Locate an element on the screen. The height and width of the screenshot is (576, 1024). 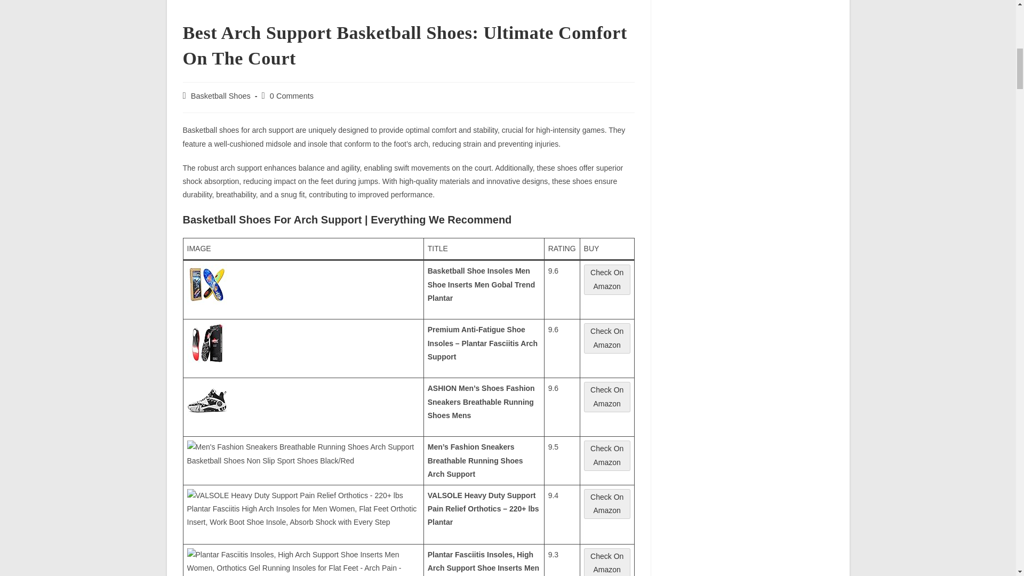
Check On Amazon is located at coordinates (607, 562).